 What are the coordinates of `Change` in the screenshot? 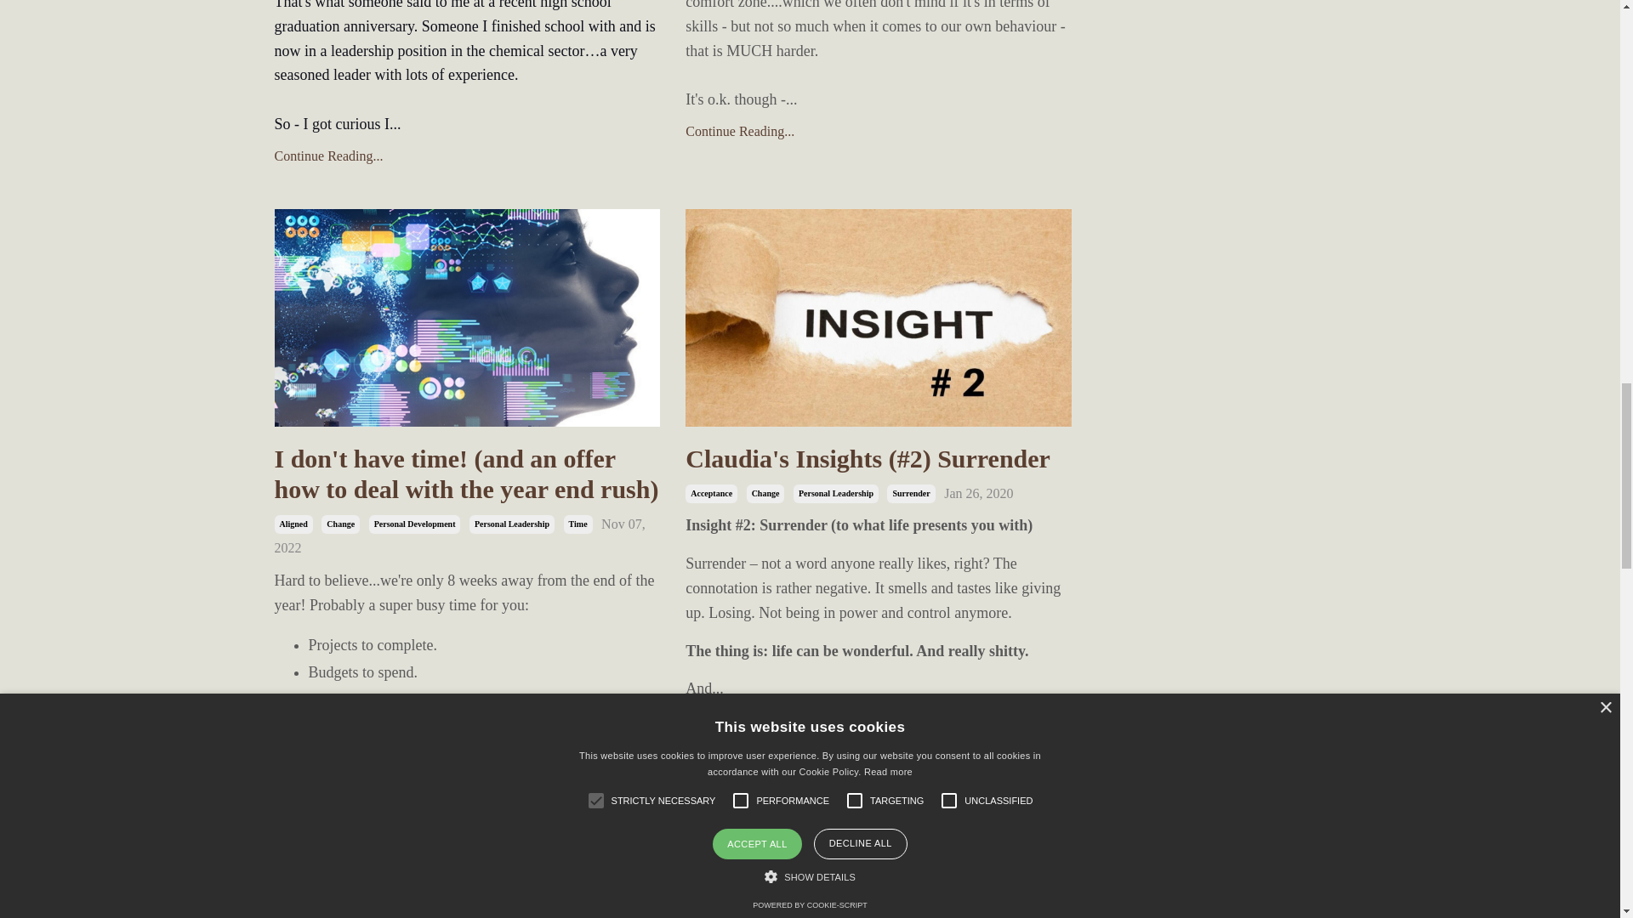 It's located at (340, 524).